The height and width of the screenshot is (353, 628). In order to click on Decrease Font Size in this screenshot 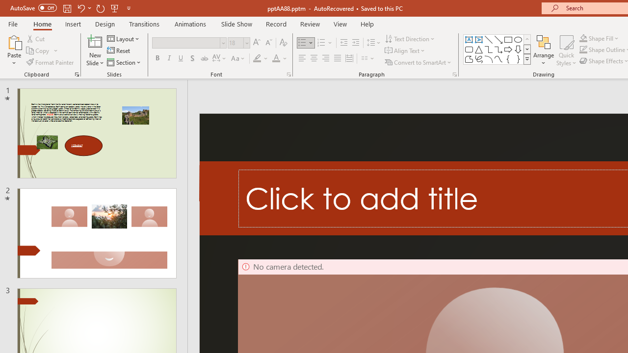, I will do `click(268, 43)`.